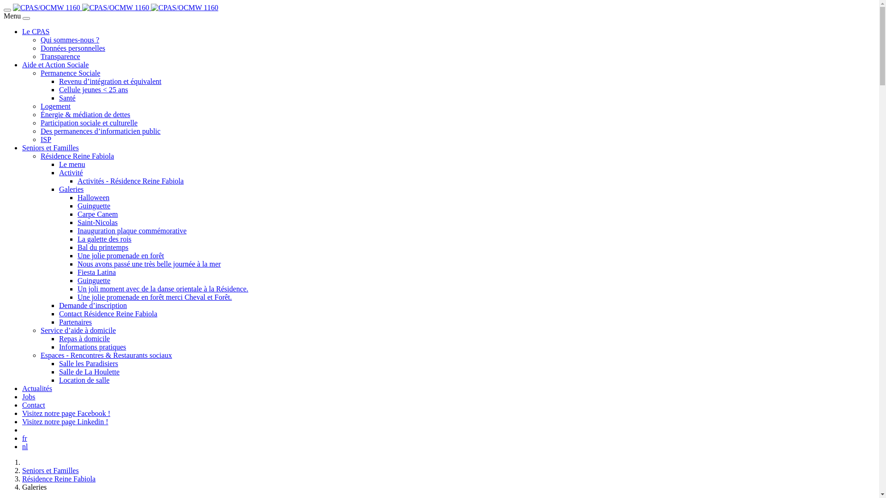  What do you see at coordinates (93, 197) in the screenshot?
I see `Halloween` at bounding box center [93, 197].